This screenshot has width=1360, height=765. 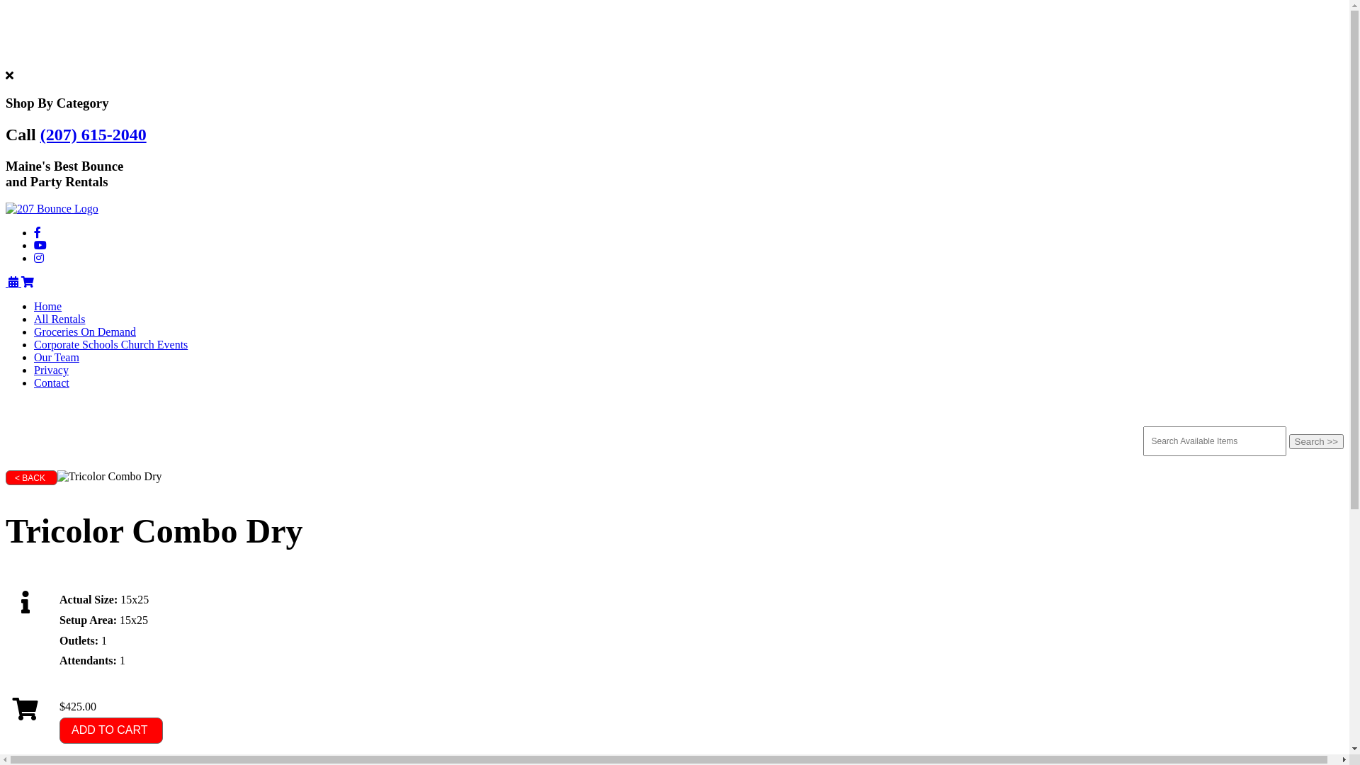 I want to click on Tricolor Combo Dry, so click(x=110, y=477).